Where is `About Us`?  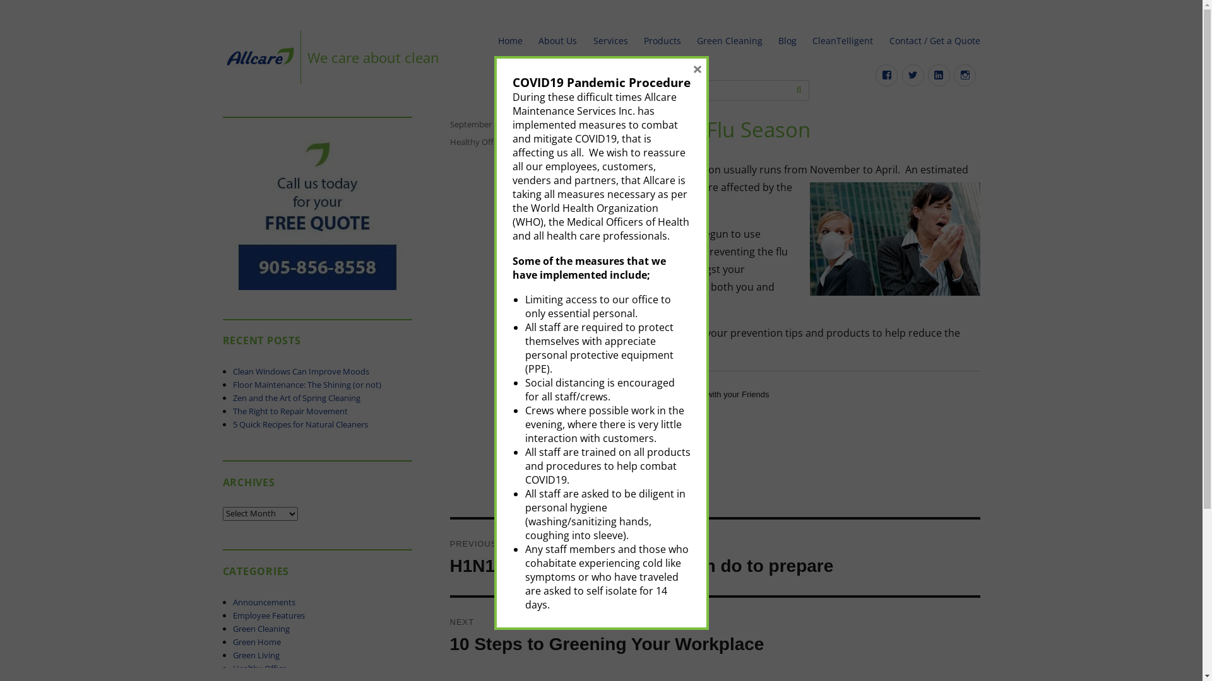 About Us is located at coordinates (558, 41).